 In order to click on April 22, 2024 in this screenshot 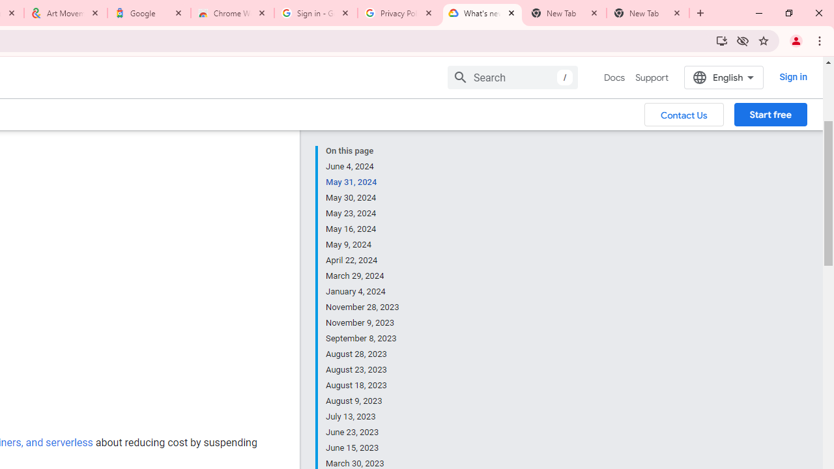, I will do `click(363, 261)`.